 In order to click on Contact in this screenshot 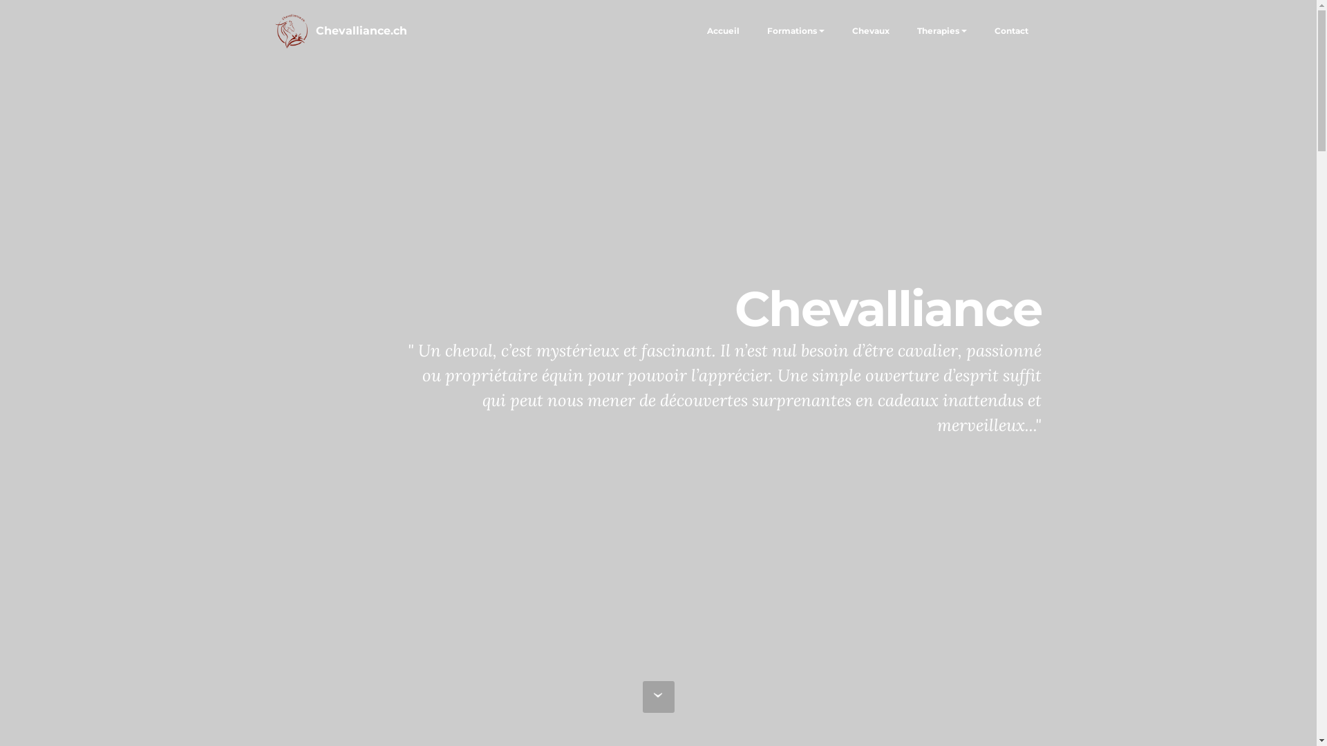, I will do `click(1010, 31)`.